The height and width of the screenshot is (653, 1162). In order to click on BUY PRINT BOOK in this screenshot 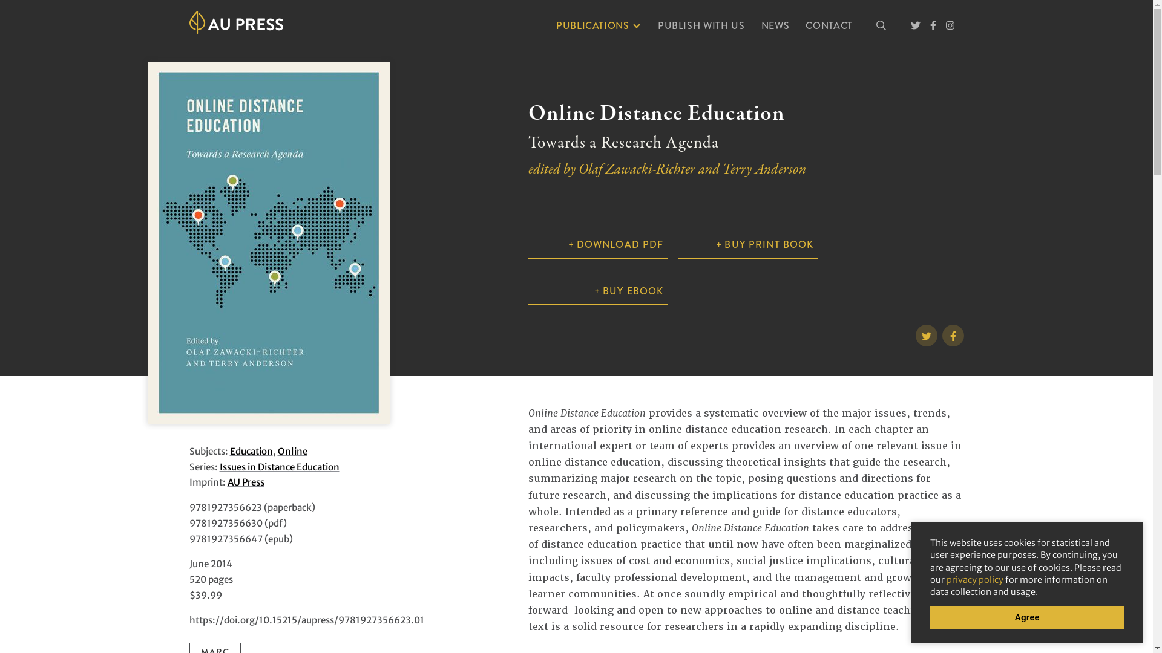, I will do `click(748, 245)`.